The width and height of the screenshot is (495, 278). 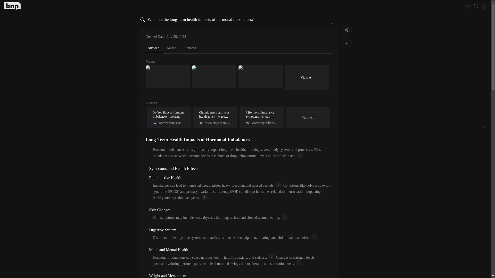 What do you see at coordinates (300, 155) in the screenshot?
I see `1` at bounding box center [300, 155].